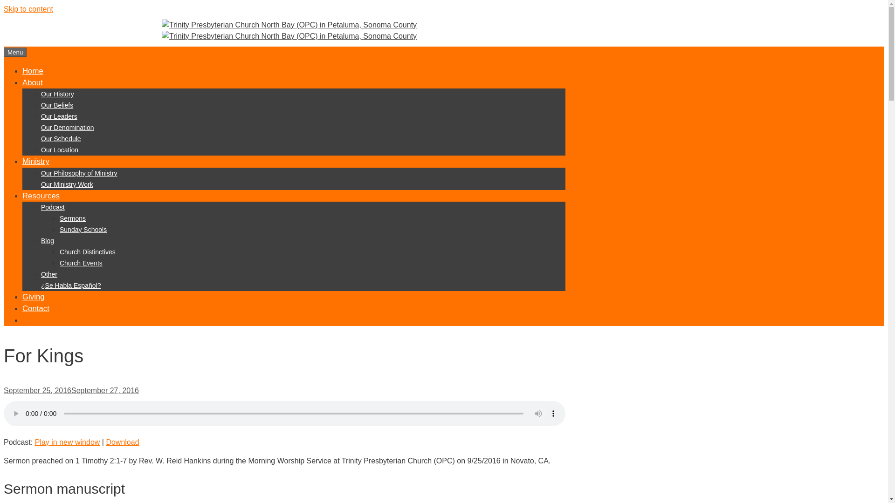 The width and height of the screenshot is (895, 503). Describe the element at coordinates (59, 116) in the screenshot. I see `Our Leaders` at that location.